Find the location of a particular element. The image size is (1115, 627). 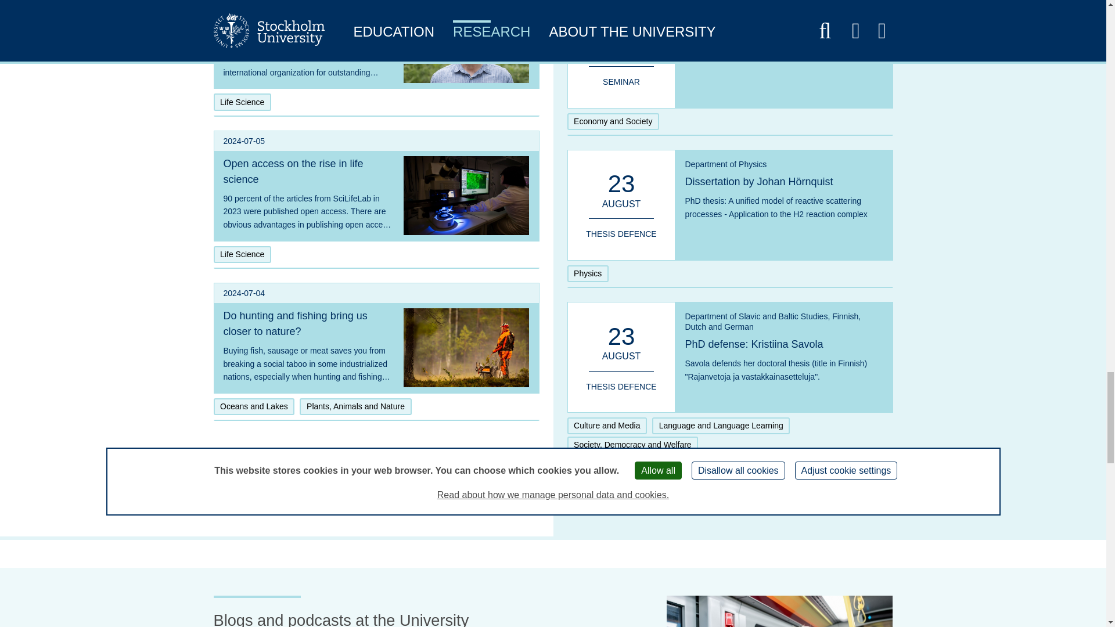

Mats Nilsson. Photo: Jens Lasthein, is located at coordinates (467, 43).